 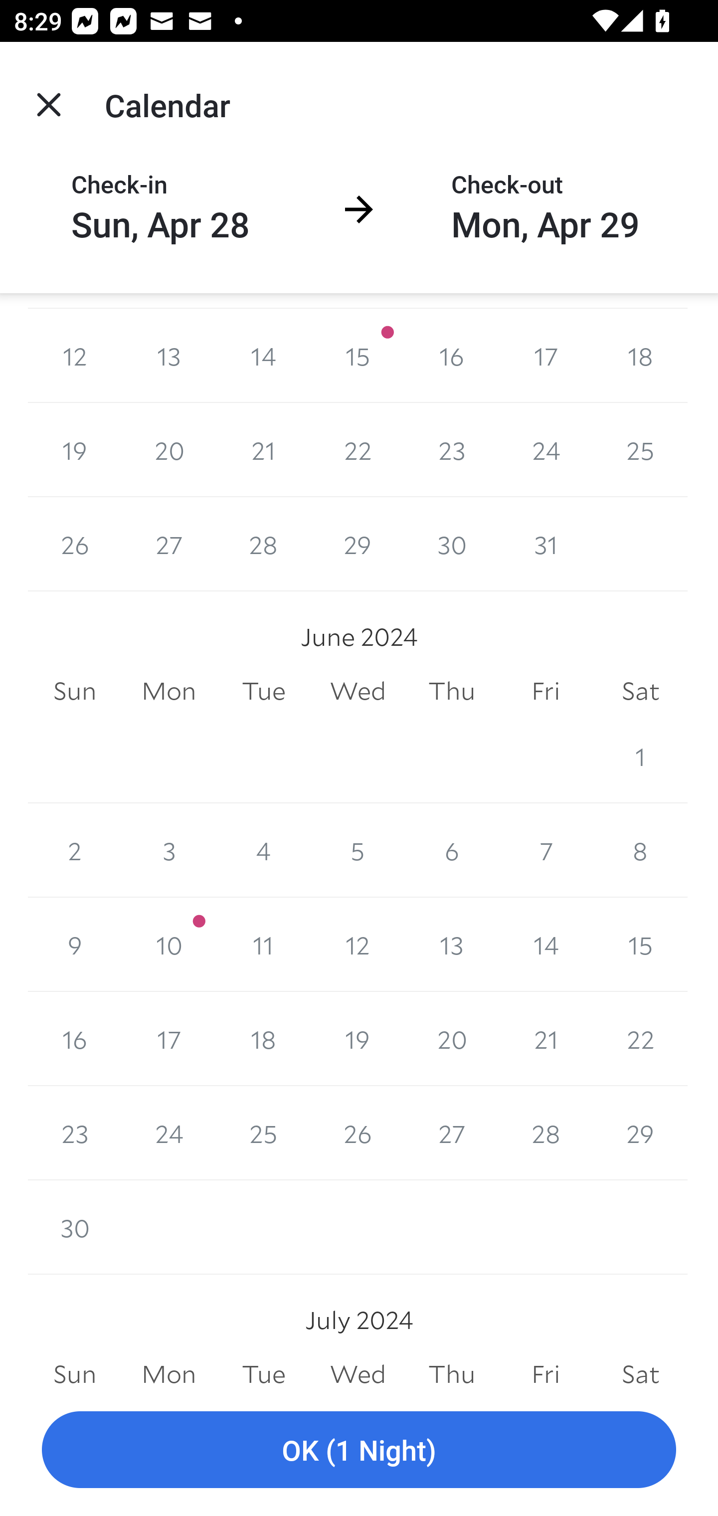 I want to click on 13 13 May 2024, so click(x=169, y=356).